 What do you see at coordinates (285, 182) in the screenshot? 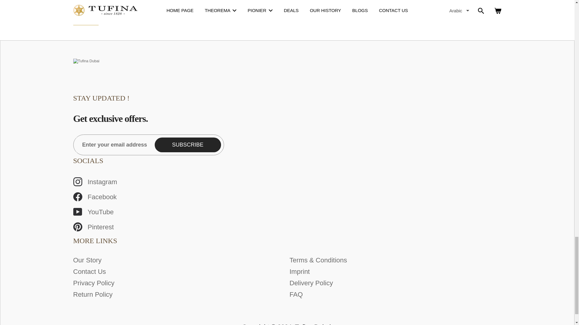
I see `Tufina Dubai on Instagram` at bounding box center [285, 182].